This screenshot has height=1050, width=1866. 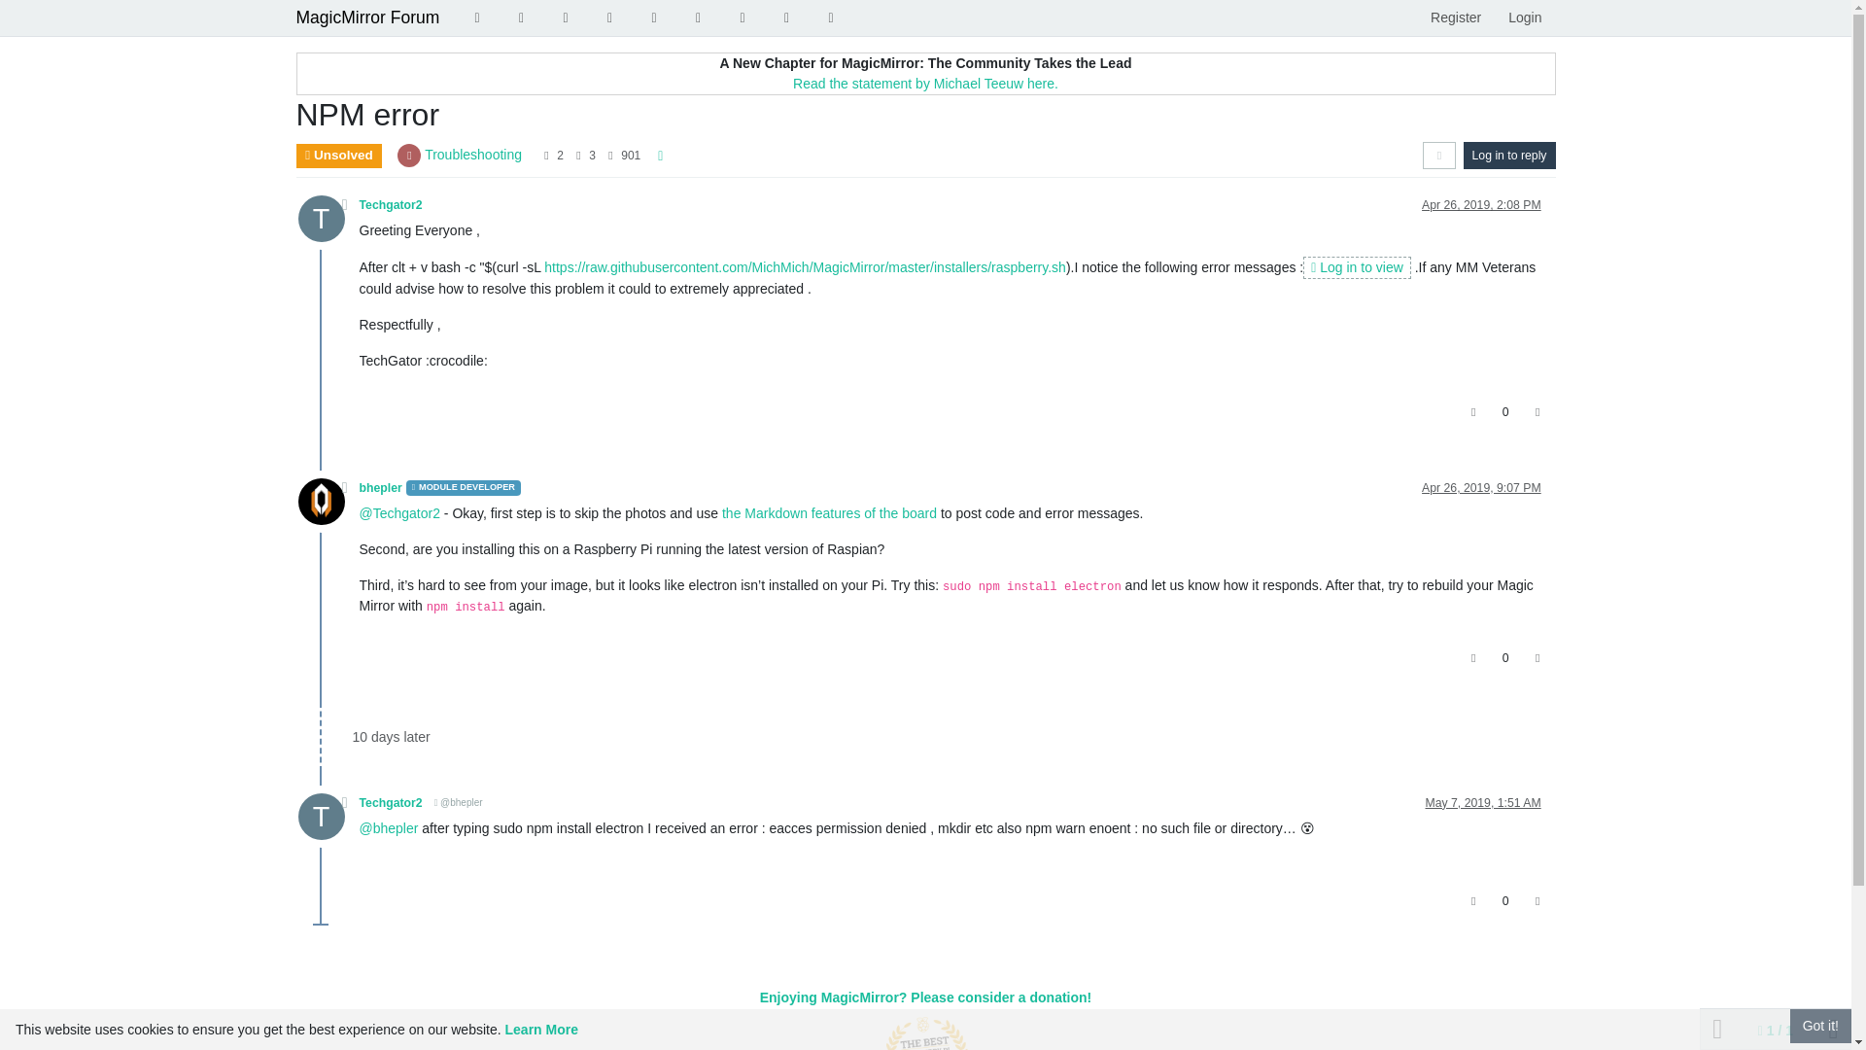 What do you see at coordinates (698, 17) in the screenshot?
I see `Documentation` at bounding box center [698, 17].